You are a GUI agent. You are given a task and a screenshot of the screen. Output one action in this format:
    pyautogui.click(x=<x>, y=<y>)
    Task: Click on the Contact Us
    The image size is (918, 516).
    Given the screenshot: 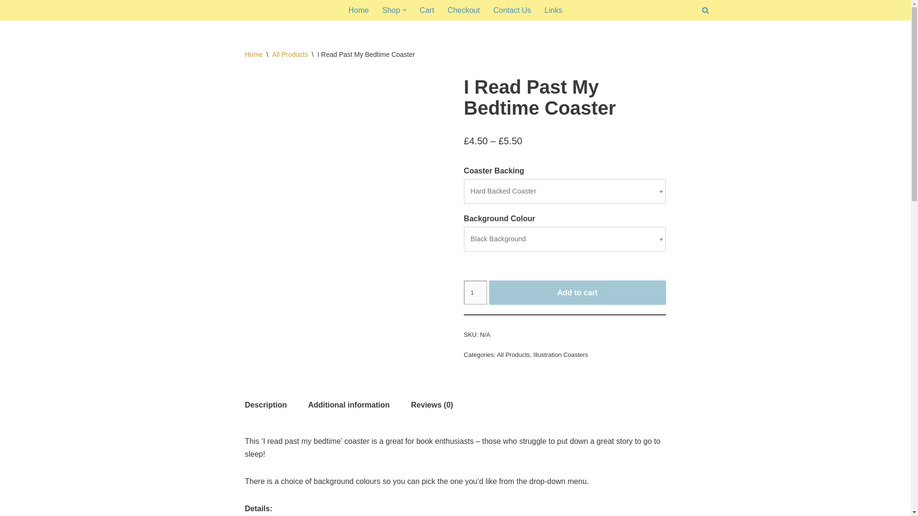 What is the action you would take?
    pyautogui.click(x=513, y=10)
    